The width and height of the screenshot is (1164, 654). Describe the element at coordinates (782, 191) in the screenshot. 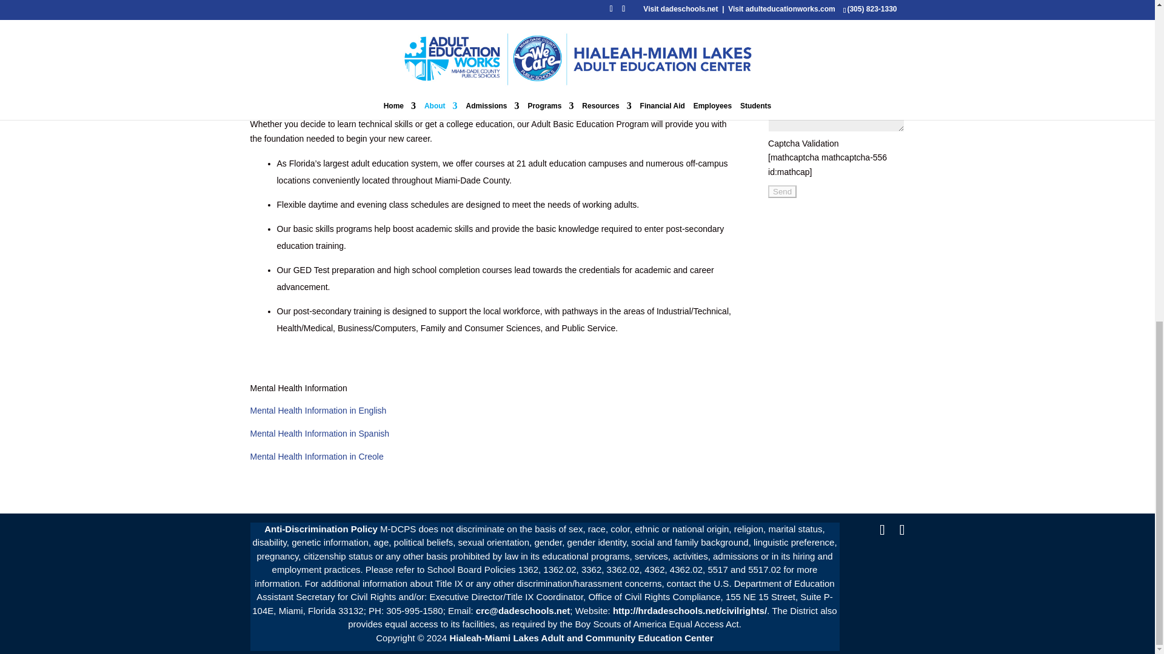

I see `Send` at that location.